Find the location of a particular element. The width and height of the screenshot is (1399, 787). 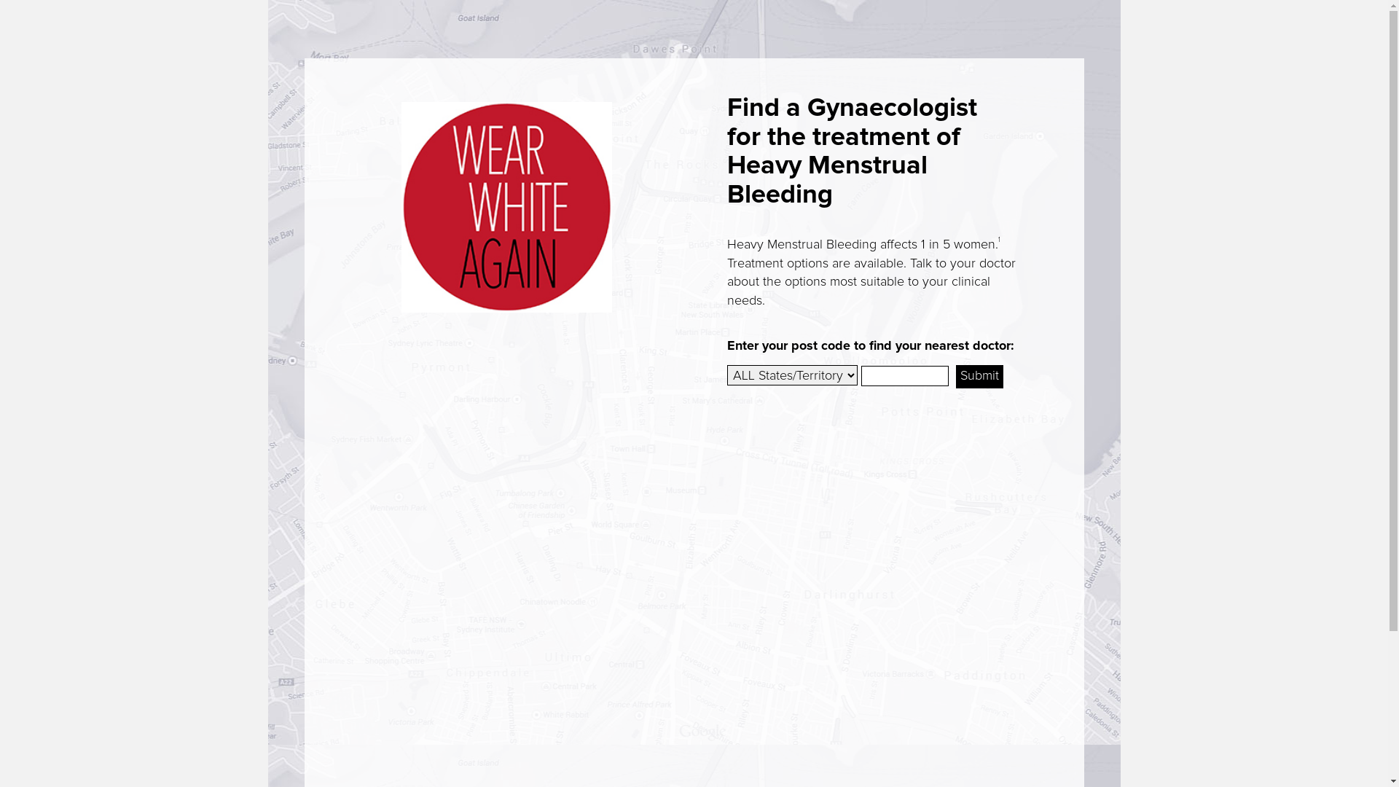

Submit is located at coordinates (979, 377).